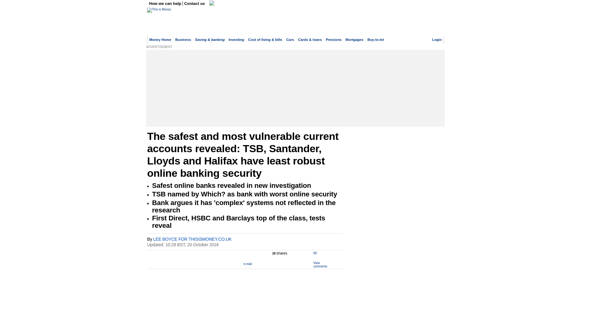  I want to click on Business, so click(183, 40).